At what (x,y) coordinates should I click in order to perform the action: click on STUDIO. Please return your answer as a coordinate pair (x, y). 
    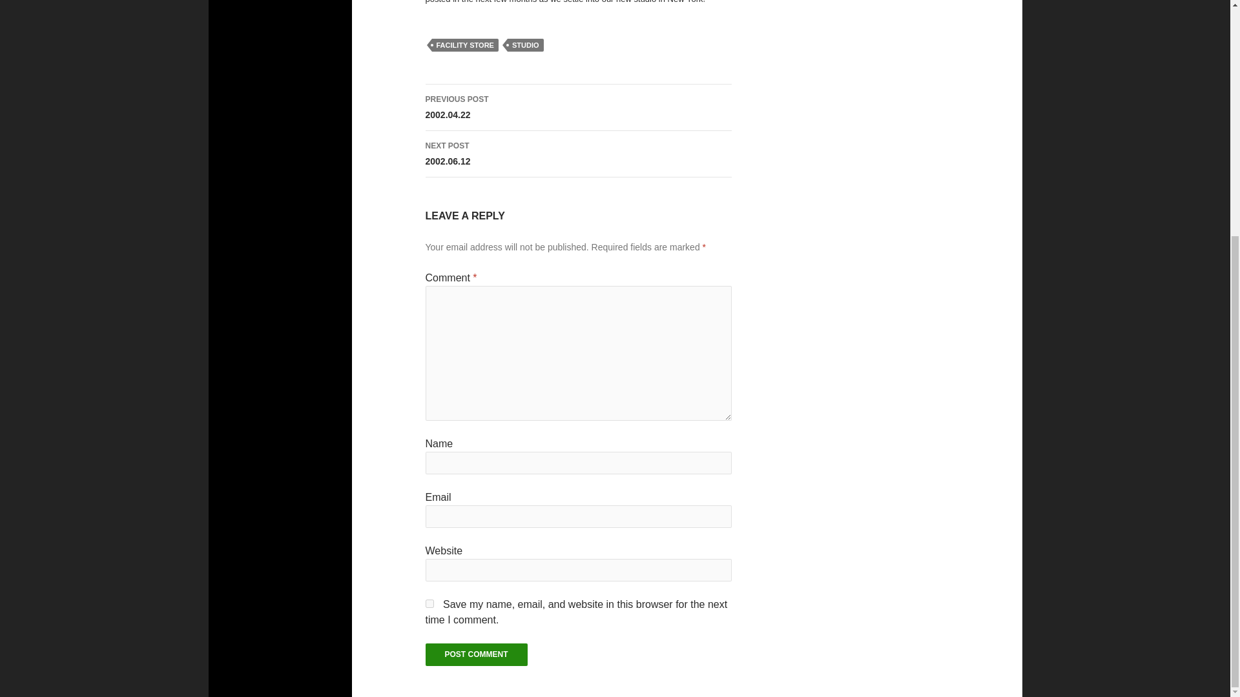
    Looking at the image, I should click on (578, 154).